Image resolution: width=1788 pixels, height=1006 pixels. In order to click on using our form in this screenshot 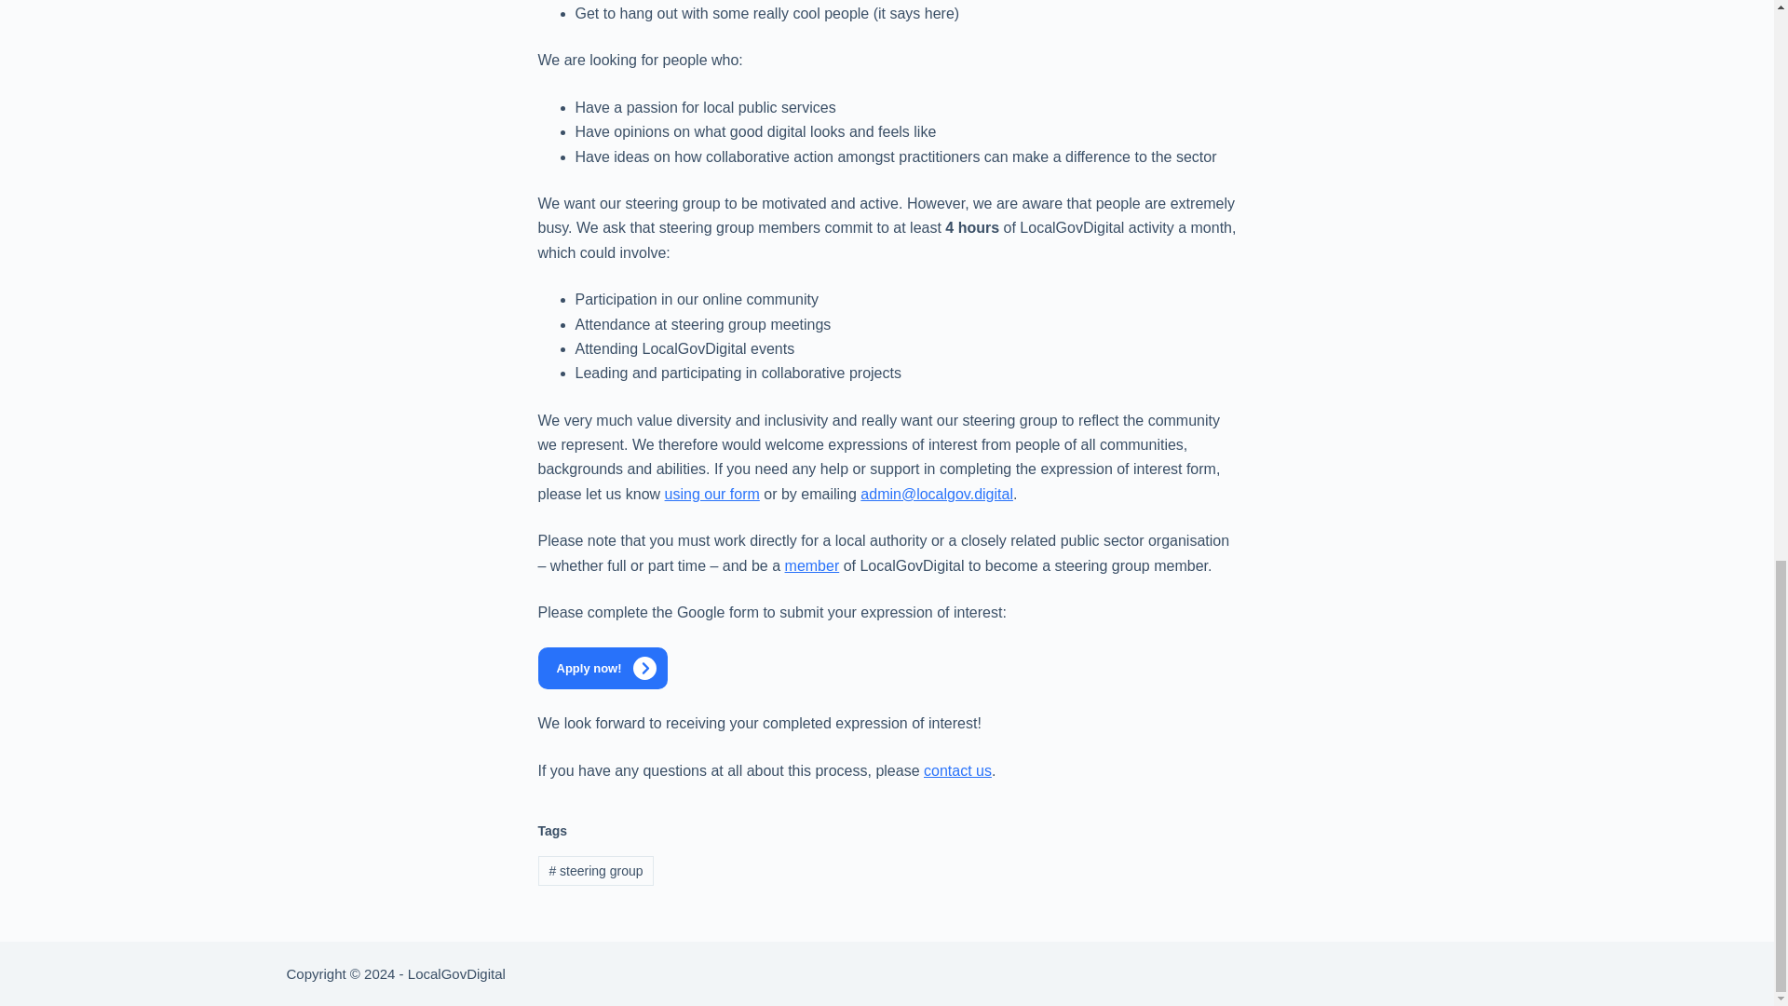, I will do `click(712, 494)`.